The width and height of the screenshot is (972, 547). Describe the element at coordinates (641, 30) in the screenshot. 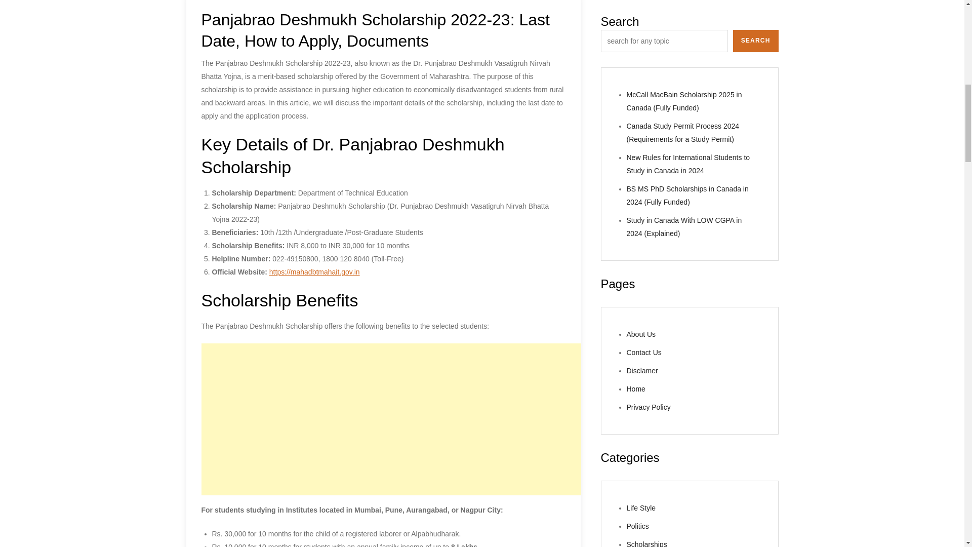

I see `Life Style` at that location.